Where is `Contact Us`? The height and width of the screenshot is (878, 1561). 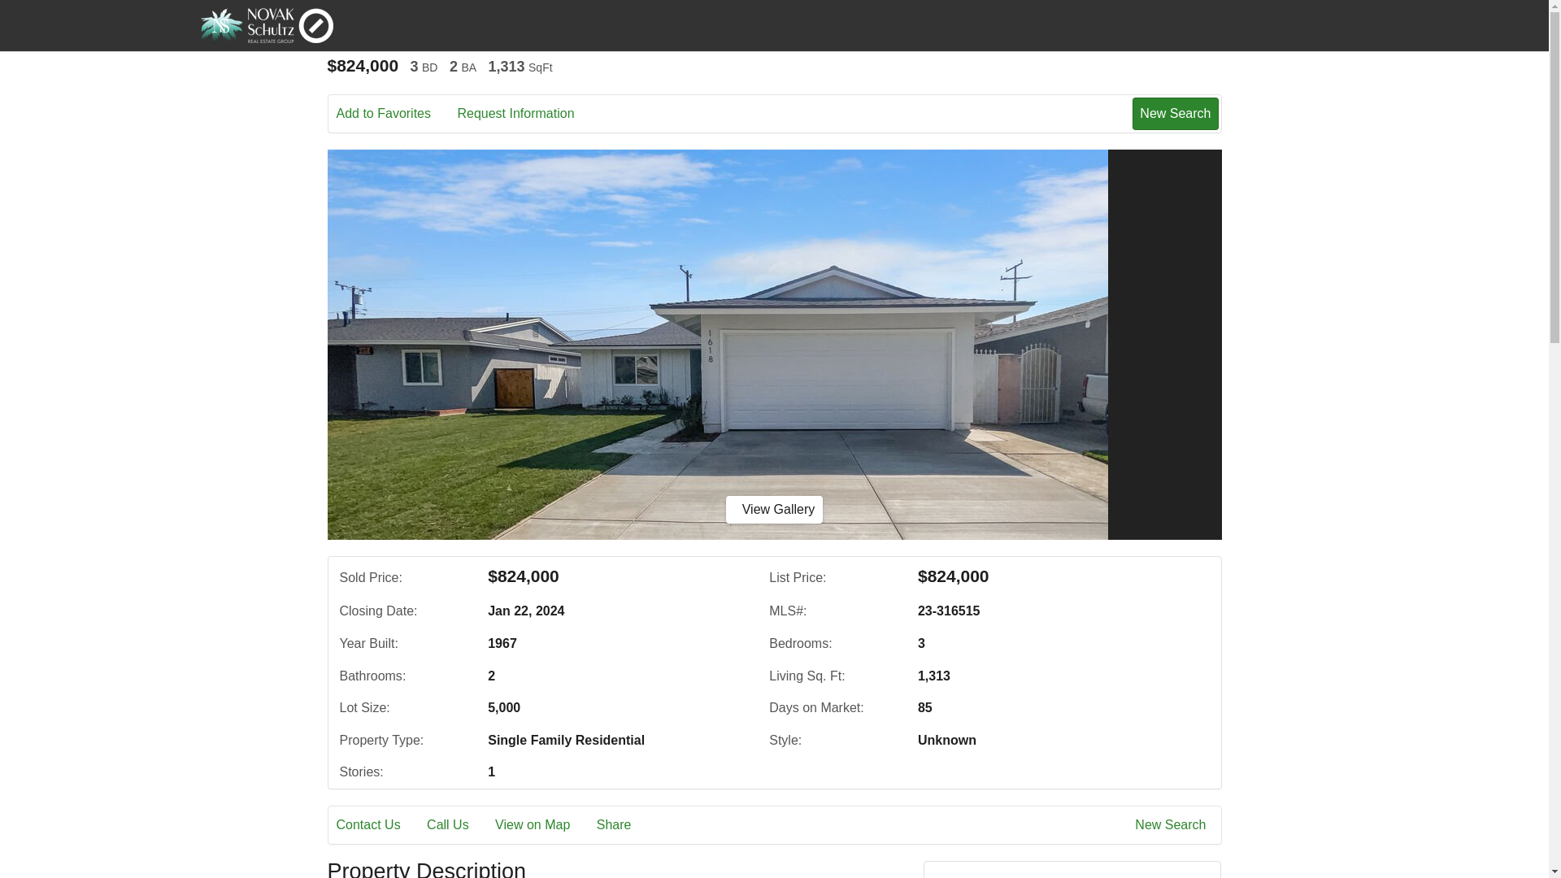 Contact Us is located at coordinates (380, 825).